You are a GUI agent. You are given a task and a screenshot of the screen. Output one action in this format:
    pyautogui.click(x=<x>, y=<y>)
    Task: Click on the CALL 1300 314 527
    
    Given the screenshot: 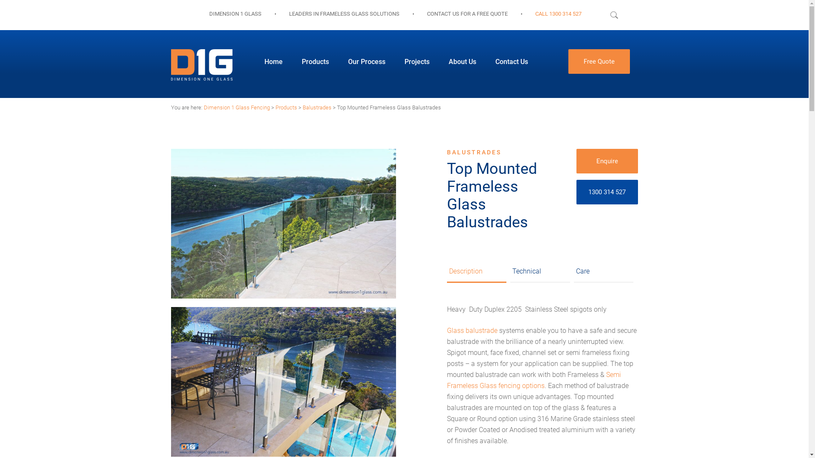 What is the action you would take?
    pyautogui.click(x=558, y=14)
    